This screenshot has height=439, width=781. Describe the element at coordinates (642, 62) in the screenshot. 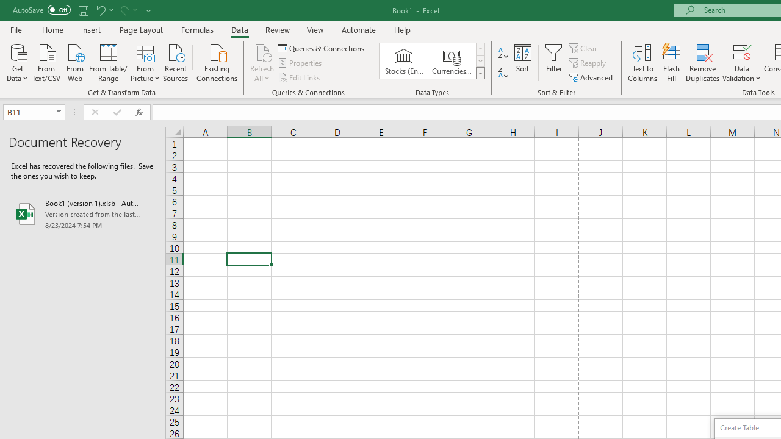

I see `Text to Columns...` at that location.